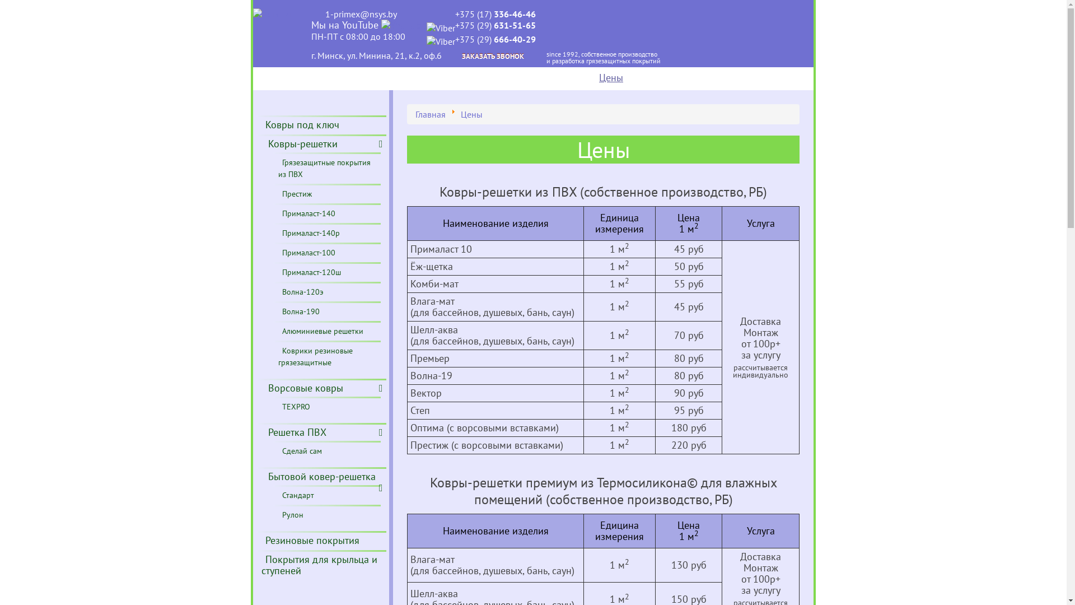 The width and height of the screenshot is (1075, 605). Describe the element at coordinates (354, 14) in the screenshot. I see `1-primex@nsys.by` at that location.